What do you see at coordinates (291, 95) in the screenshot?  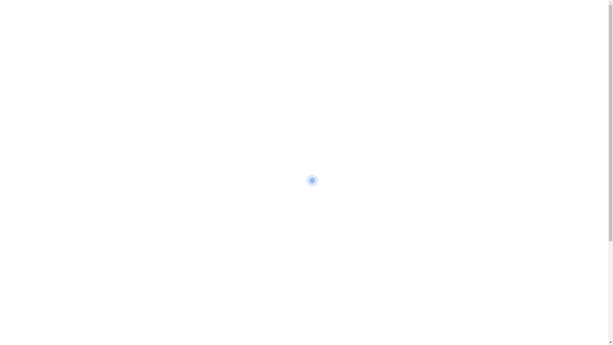 I see `Home` at bounding box center [291, 95].